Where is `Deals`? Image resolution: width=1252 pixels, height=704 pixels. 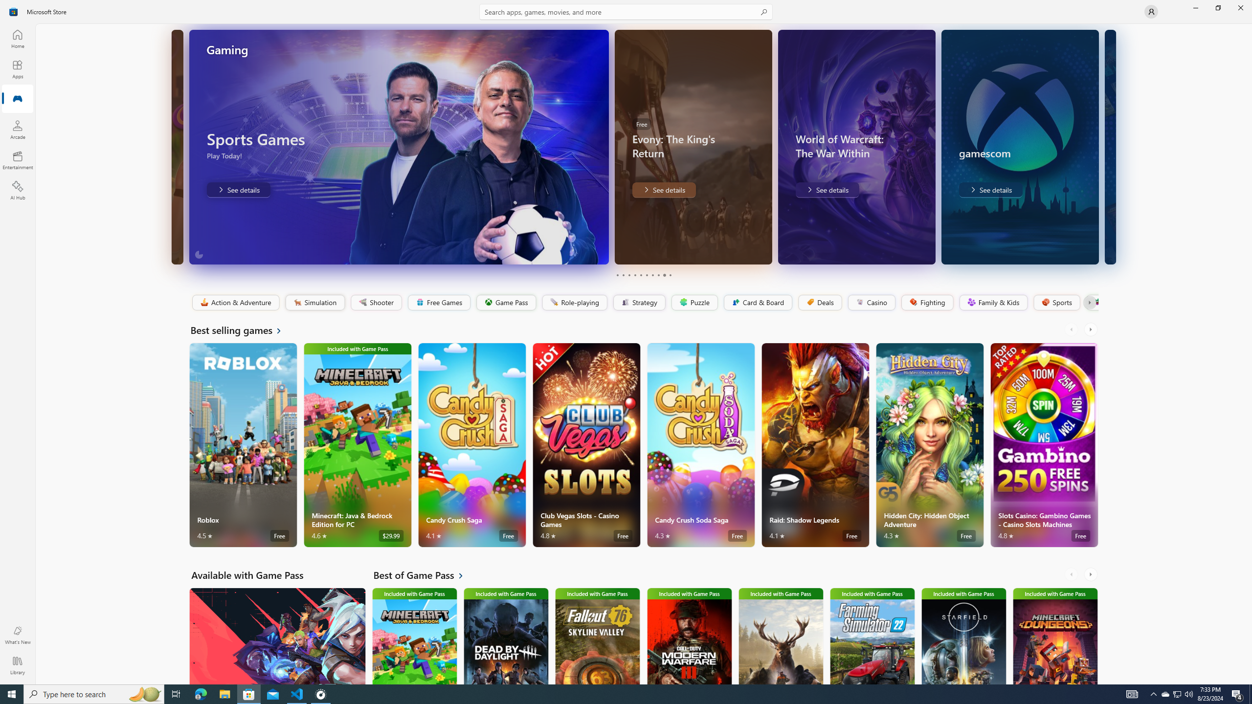
Deals is located at coordinates (819, 303).